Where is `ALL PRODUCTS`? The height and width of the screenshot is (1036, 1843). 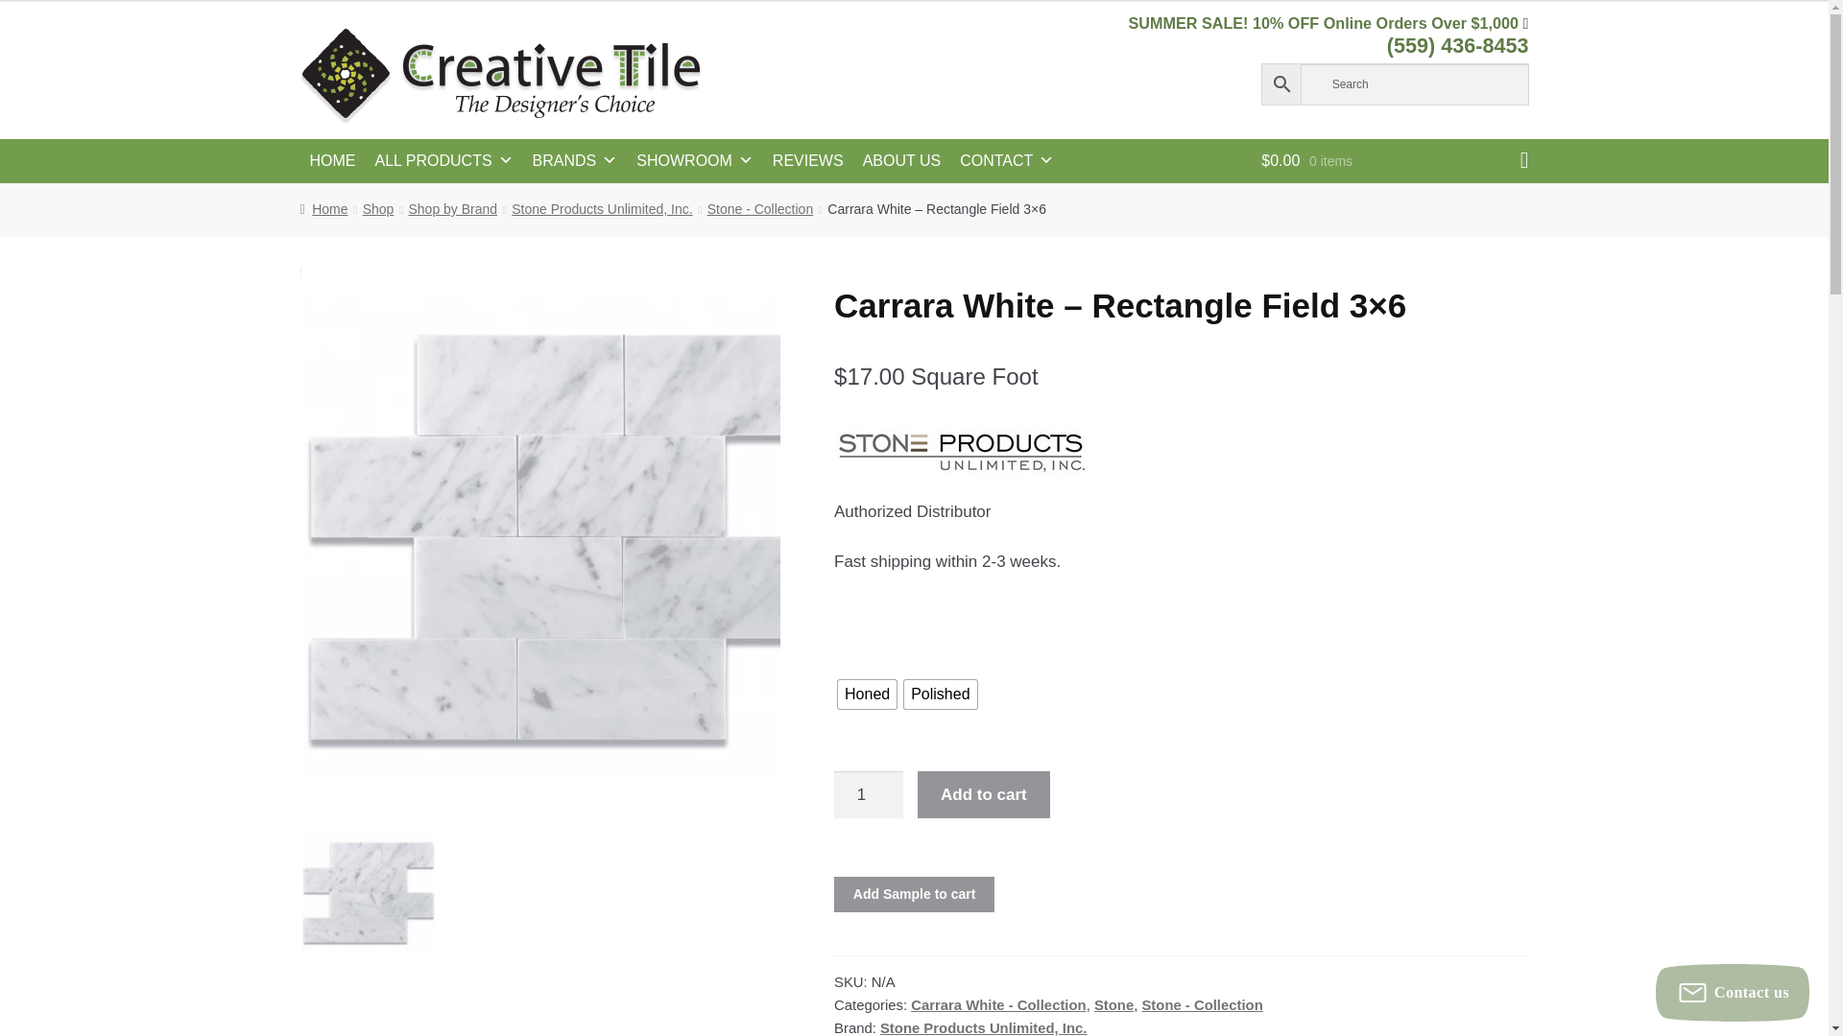
ALL PRODUCTS is located at coordinates (443, 160).